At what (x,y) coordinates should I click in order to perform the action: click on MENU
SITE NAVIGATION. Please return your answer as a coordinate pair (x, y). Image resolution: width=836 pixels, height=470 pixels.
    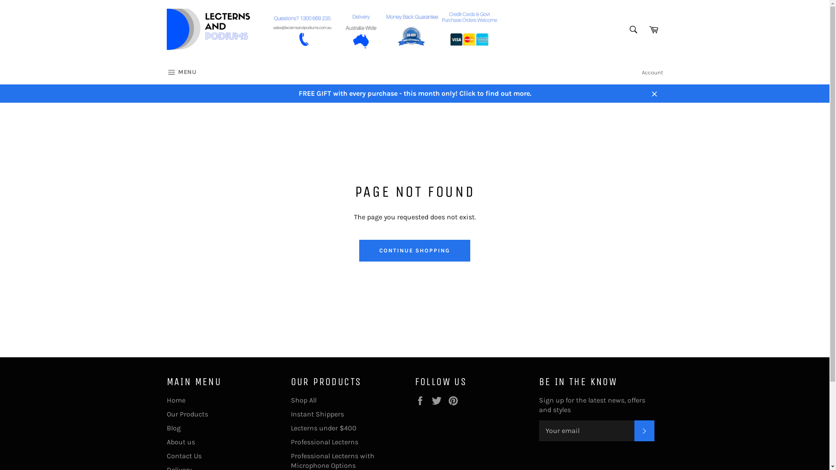
    Looking at the image, I should click on (181, 73).